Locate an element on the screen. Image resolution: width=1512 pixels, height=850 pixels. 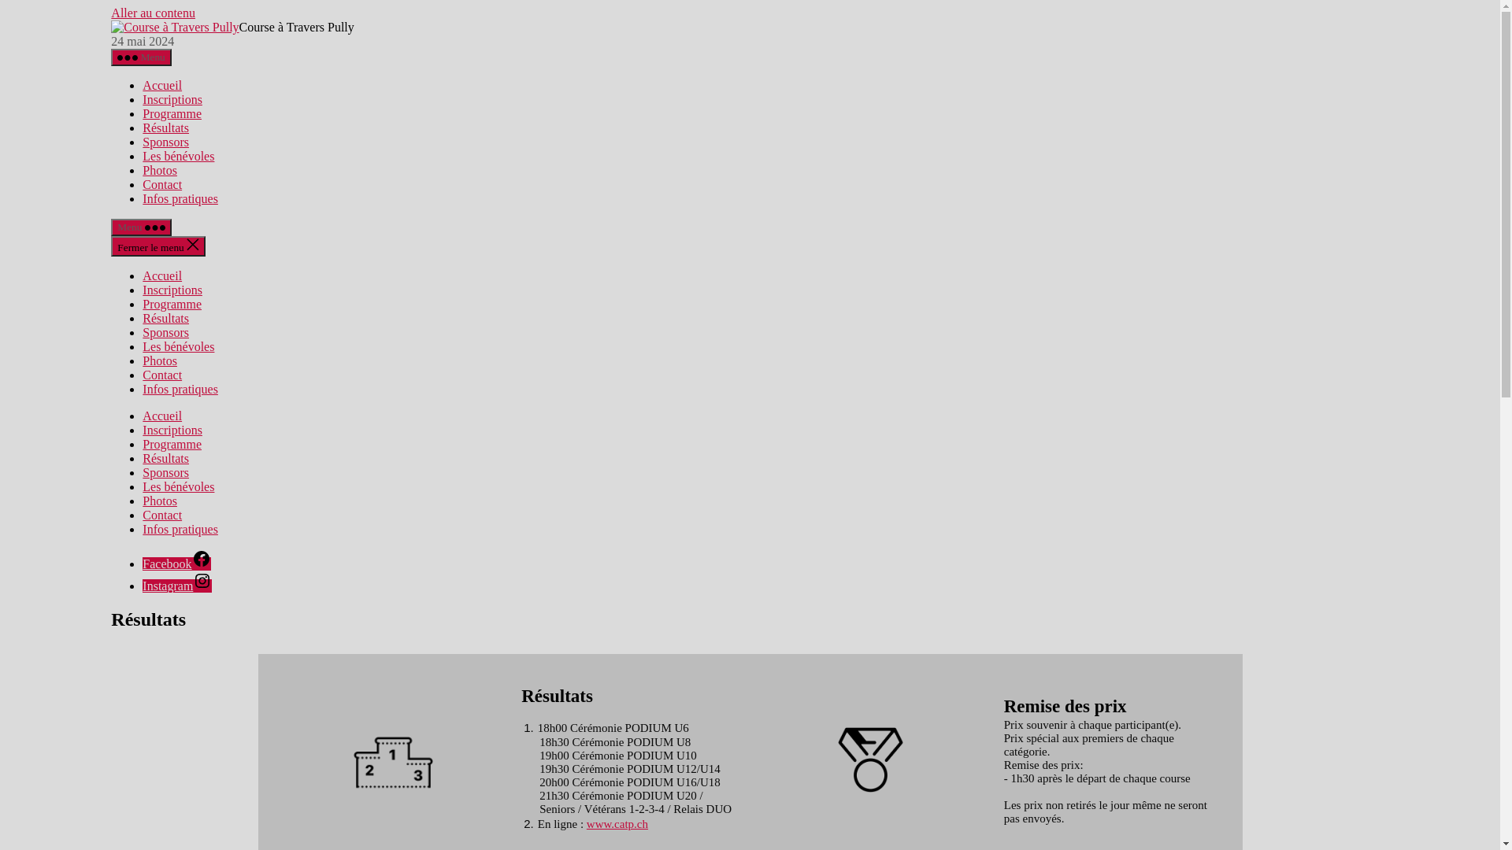
Sponsors is located at coordinates (165, 142).